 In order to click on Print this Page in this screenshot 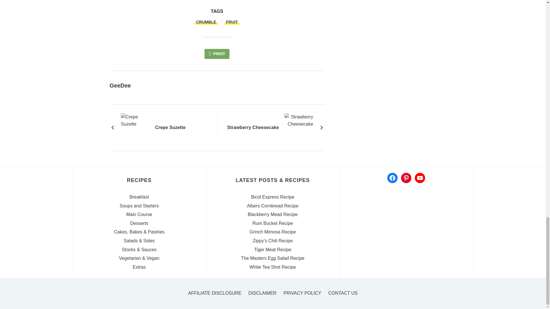, I will do `click(217, 54)`.